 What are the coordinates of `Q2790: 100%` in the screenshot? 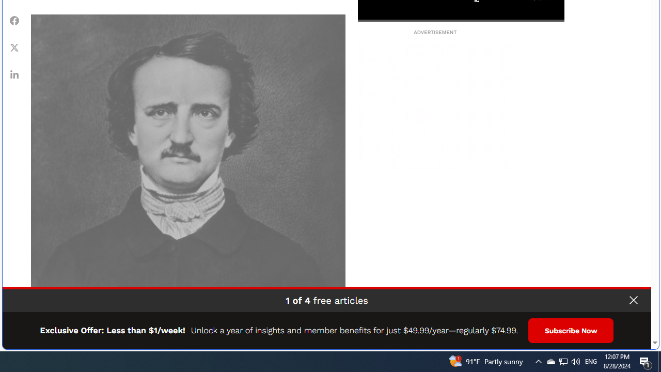 It's located at (575, 362).